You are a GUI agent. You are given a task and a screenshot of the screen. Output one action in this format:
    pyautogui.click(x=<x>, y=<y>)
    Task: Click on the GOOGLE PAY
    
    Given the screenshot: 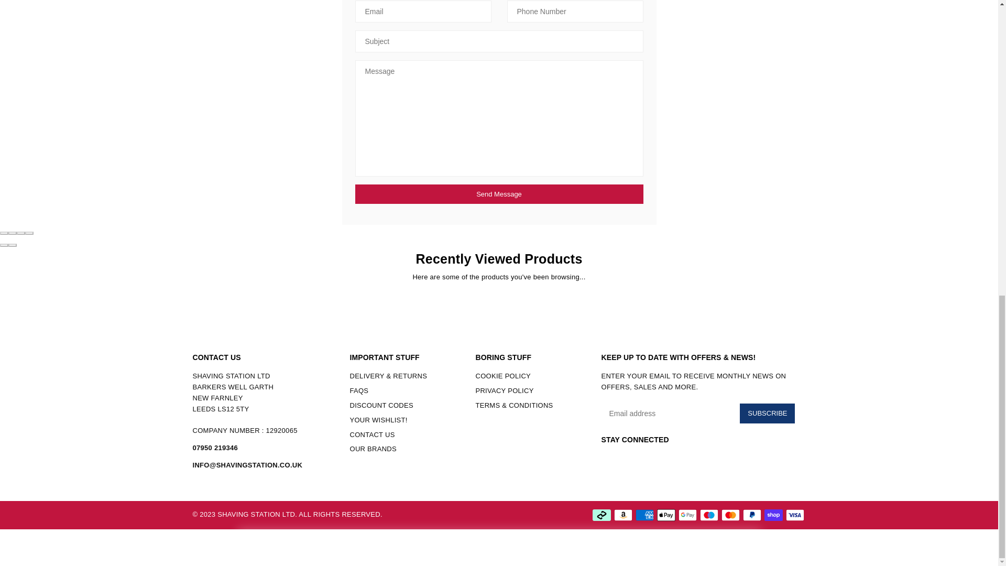 What is the action you would take?
    pyautogui.click(x=687, y=515)
    